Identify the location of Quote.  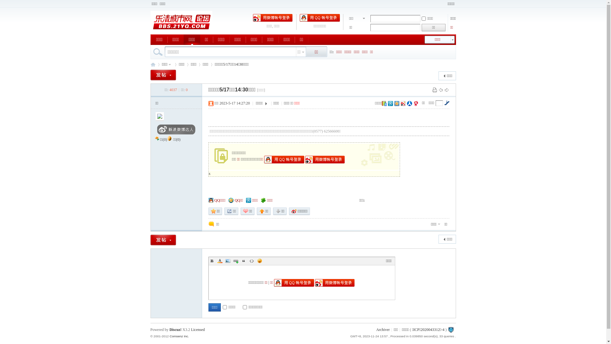
(244, 261).